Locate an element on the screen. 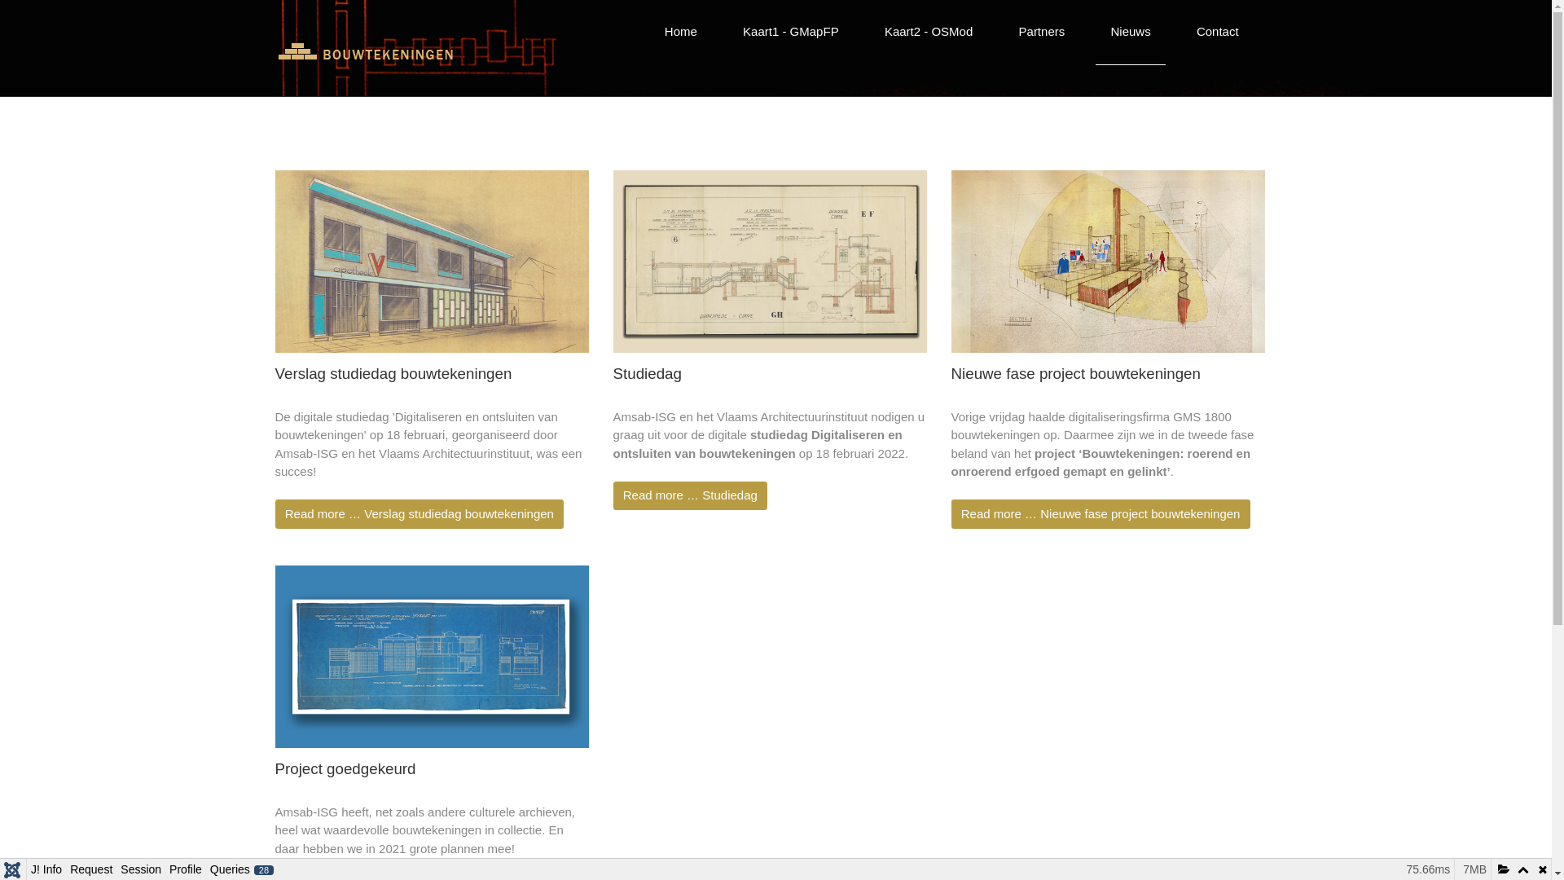  Verslag studiedag bouwtekeningen is located at coordinates (394, 373).